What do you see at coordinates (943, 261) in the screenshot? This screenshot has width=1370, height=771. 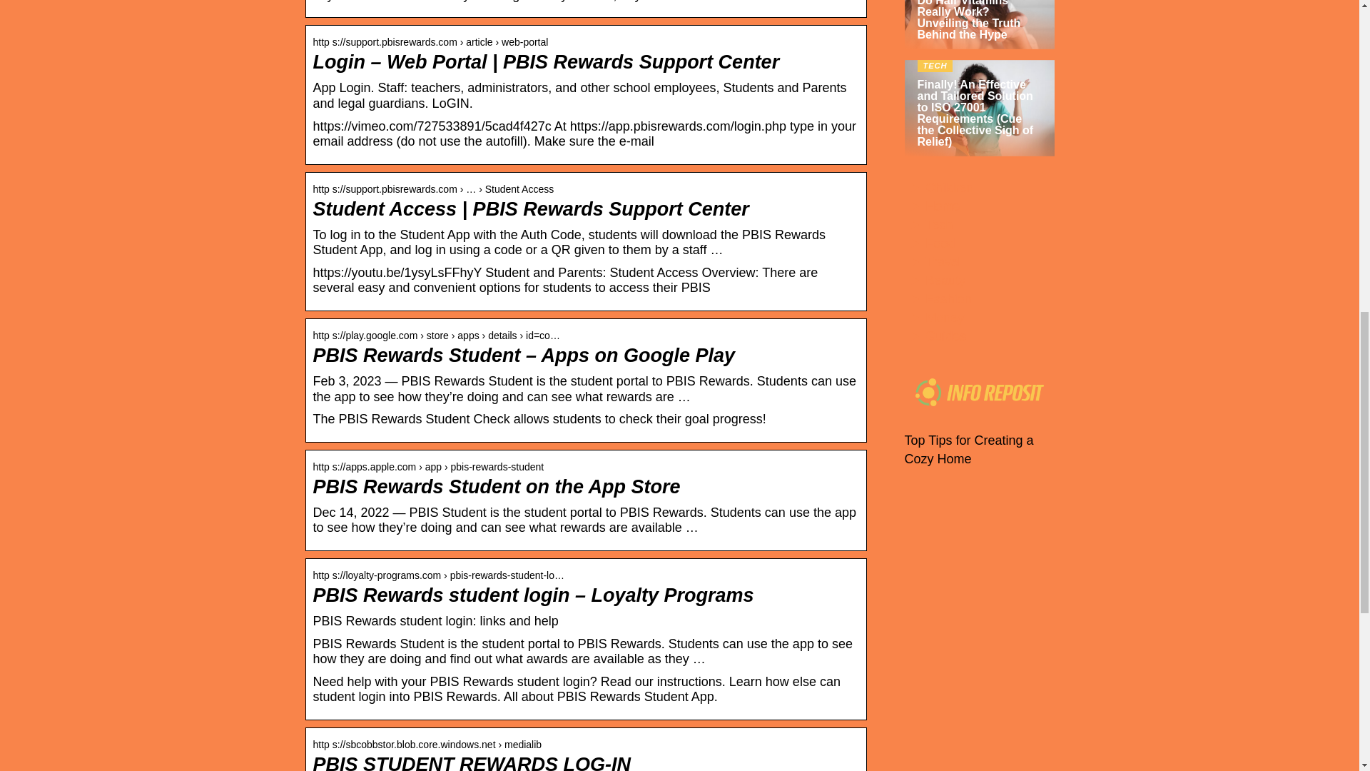 I see `Travel` at bounding box center [943, 261].